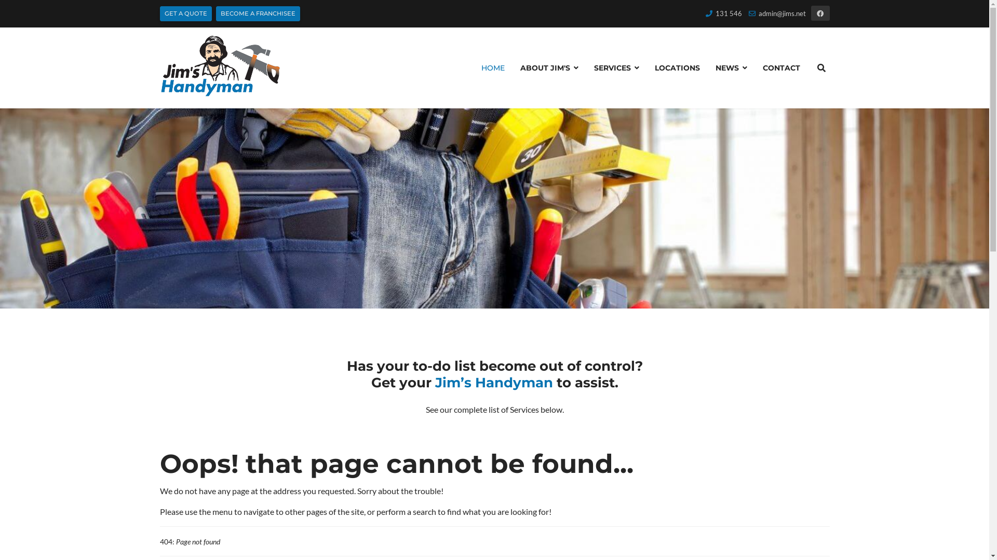 This screenshot has height=560, width=997. What do you see at coordinates (186, 13) in the screenshot?
I see `GET A QUOTE` at bounding box center [186, 13].